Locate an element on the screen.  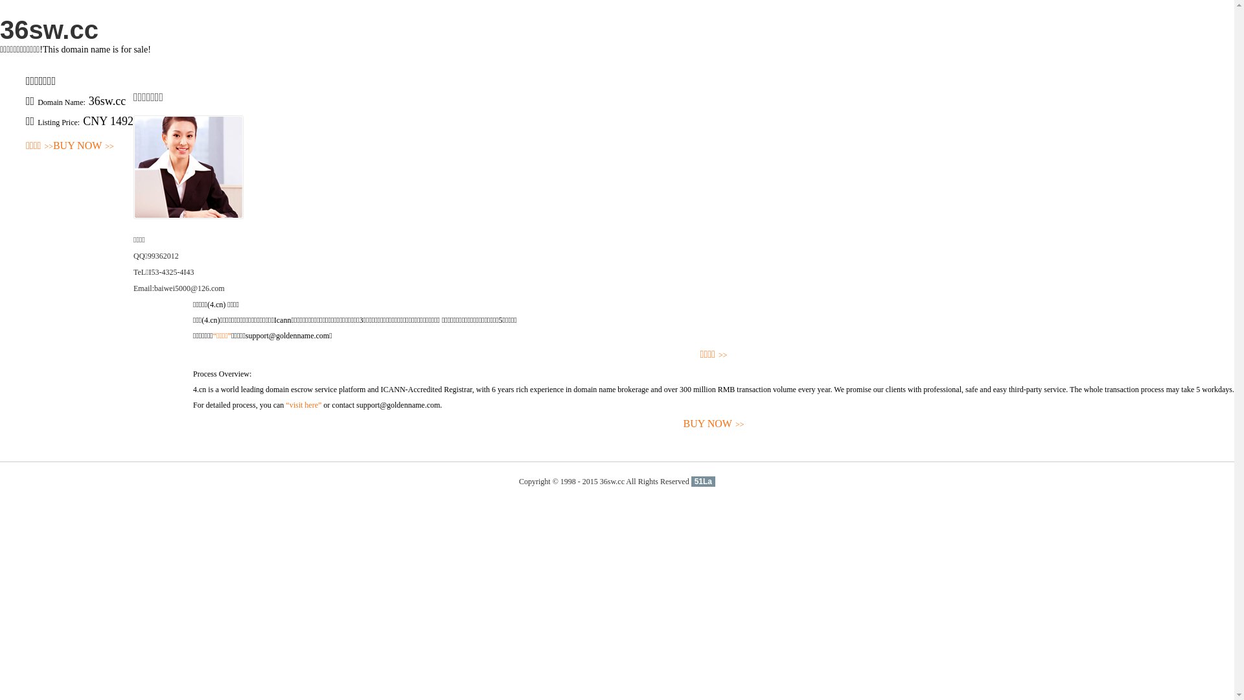
BUY NOW>> is located at coordinates (714, 424).